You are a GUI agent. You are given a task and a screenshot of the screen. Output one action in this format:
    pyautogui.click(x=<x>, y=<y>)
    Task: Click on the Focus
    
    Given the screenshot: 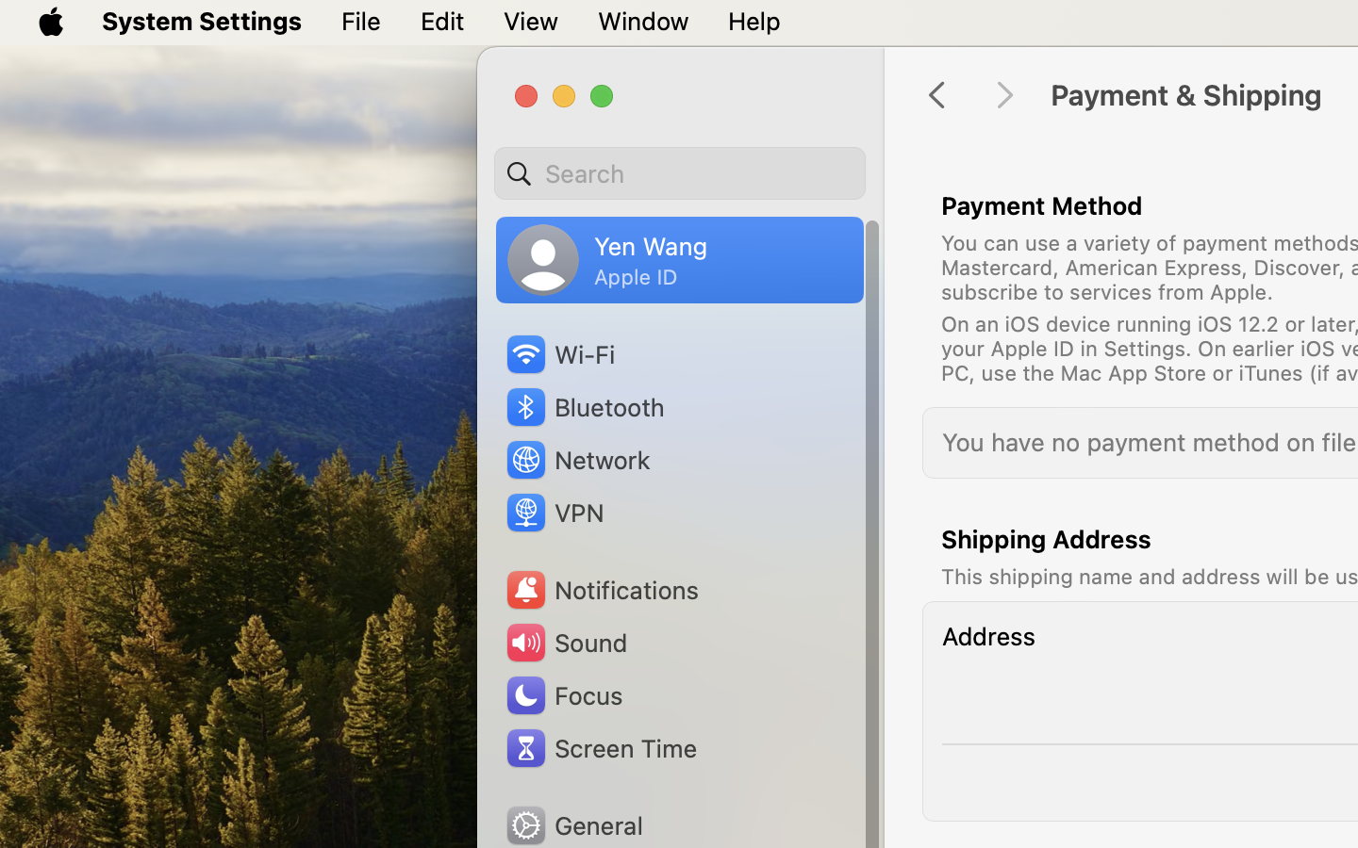 What is the action you would take?
    pyautogui.click(x=563, y=695)
    